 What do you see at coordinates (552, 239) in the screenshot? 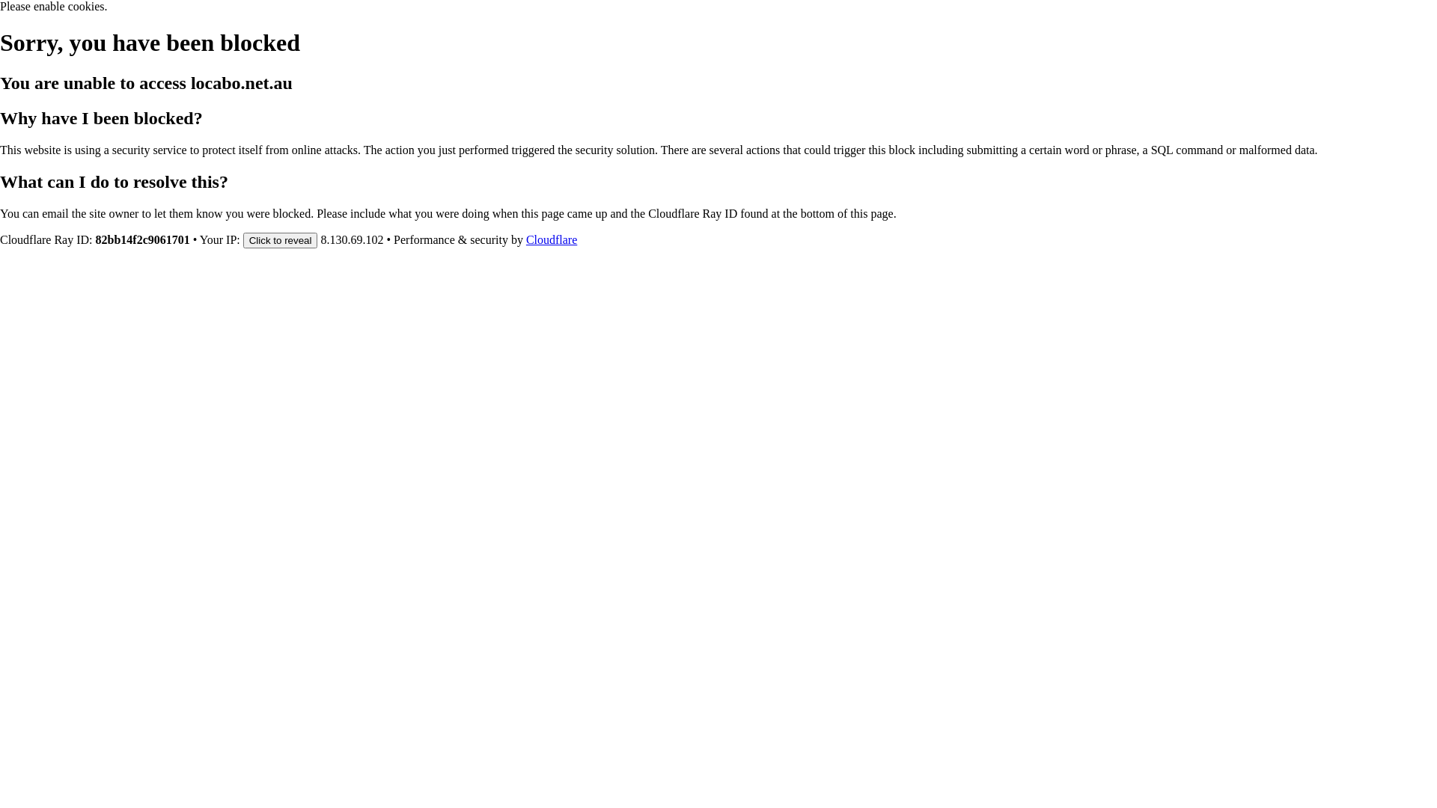
I see `Cloudflare` at bounding box center [552, 239].